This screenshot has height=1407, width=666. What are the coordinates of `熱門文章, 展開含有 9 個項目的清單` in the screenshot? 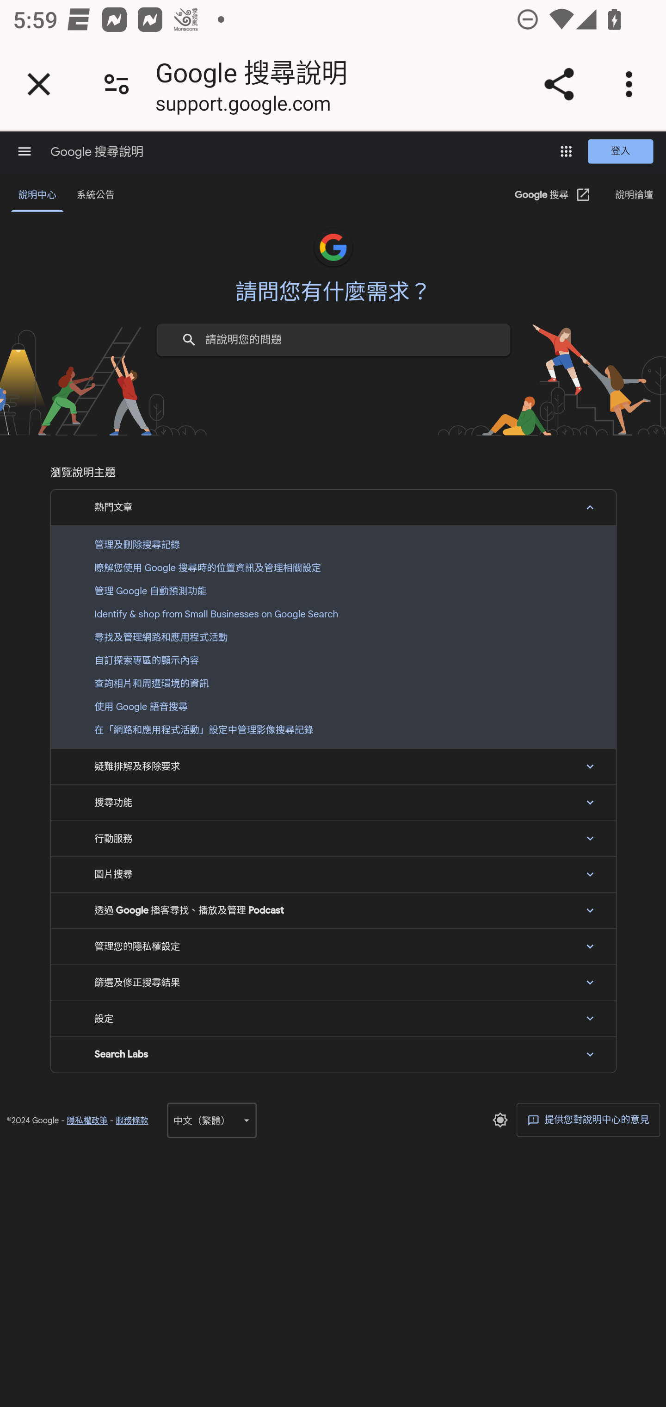 It's located at (333, 506).